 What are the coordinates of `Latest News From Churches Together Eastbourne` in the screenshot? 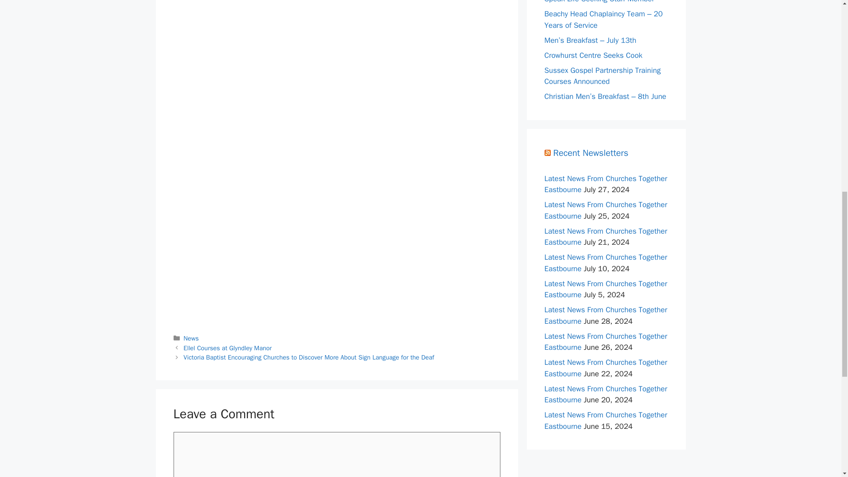 It's located at (605, 368).